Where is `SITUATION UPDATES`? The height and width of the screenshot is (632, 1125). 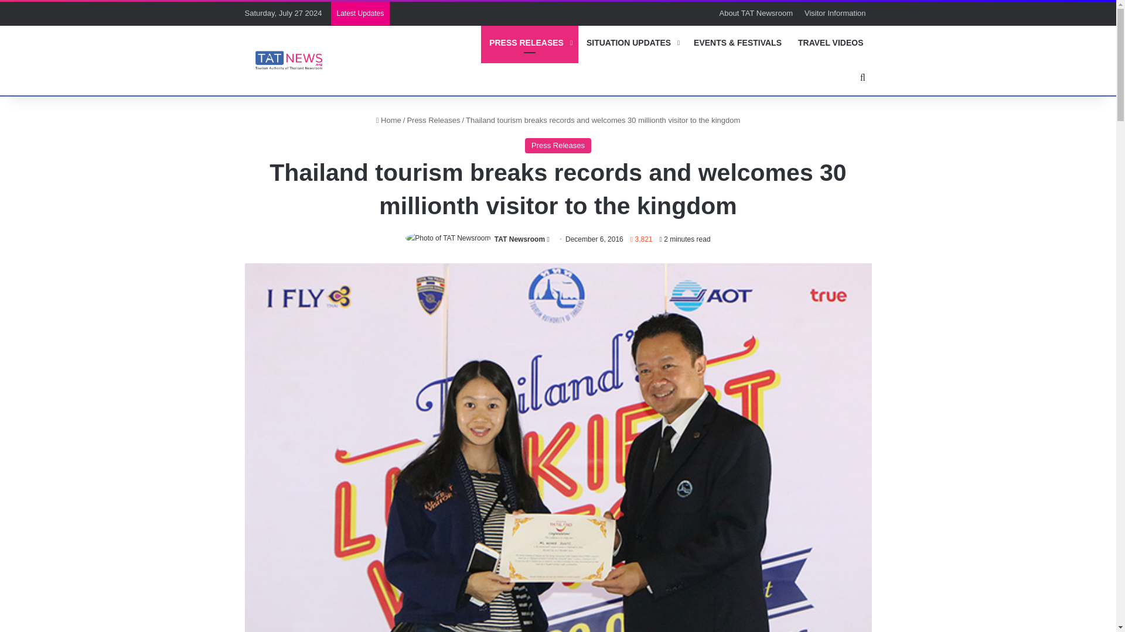 SITUATION UPDATES is located at coordinates (632, 42).